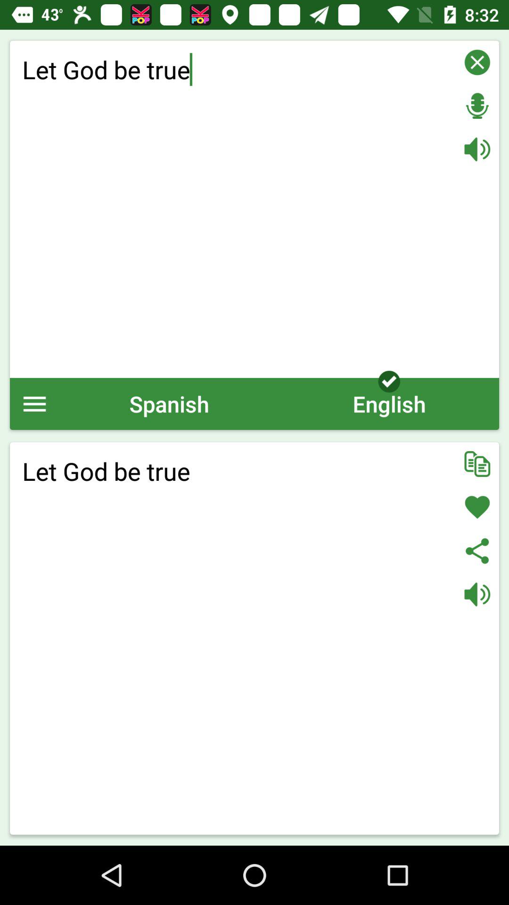 This screenshot has height=905, width=509. Describe the element at coordinates (169, 403) in the screenshot. I see `scroll to the spanish` at that location.